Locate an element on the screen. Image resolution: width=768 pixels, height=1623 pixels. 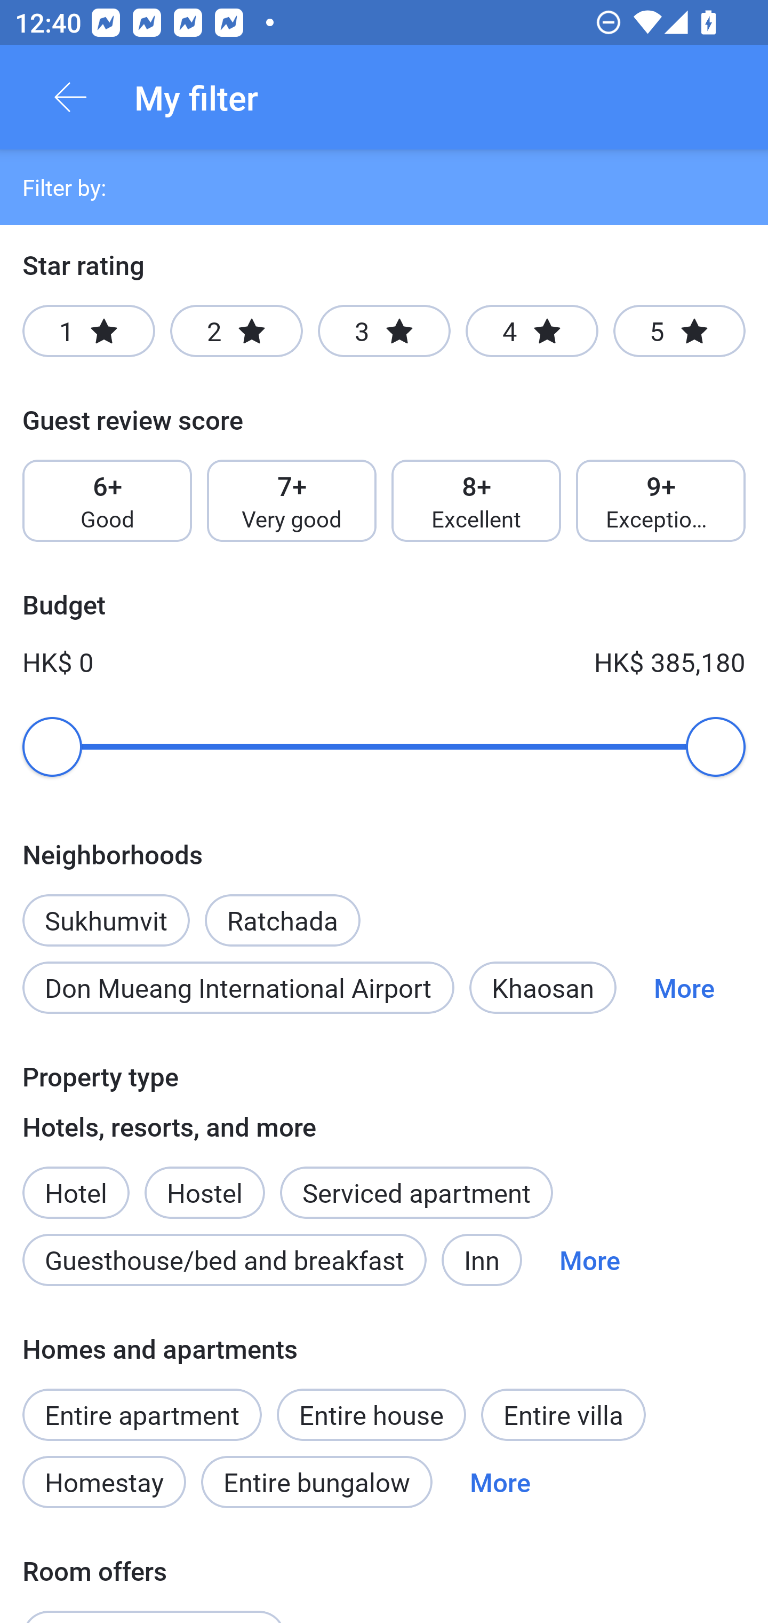
6+ Good is located at coordinates (107, 501).